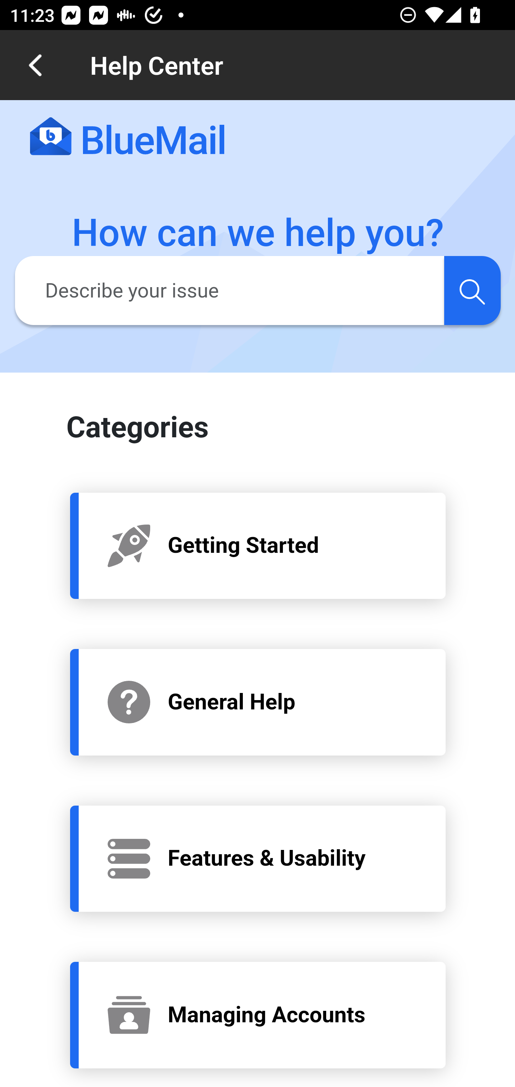  What do you see at coordinates (35, 65) in the screenshot?
I see `Navigate up` at bounding box center [35, 65].